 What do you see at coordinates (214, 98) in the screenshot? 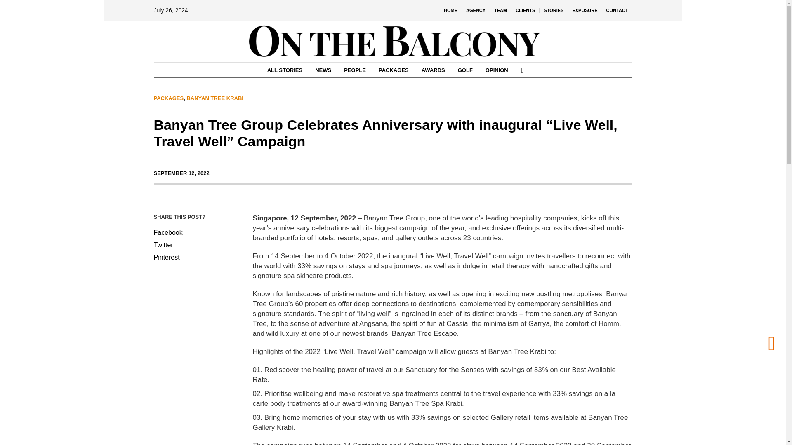
I see `BANYAN TREE KRABI` at bounding box center [214, 98].